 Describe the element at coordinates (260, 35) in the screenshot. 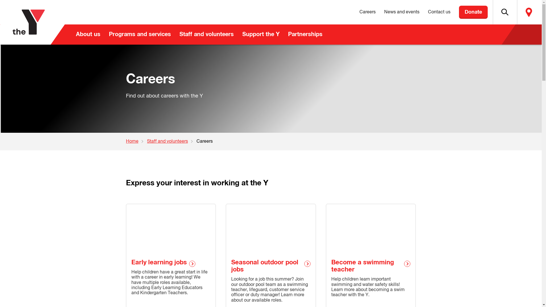

I see `Support the Y` at that location.